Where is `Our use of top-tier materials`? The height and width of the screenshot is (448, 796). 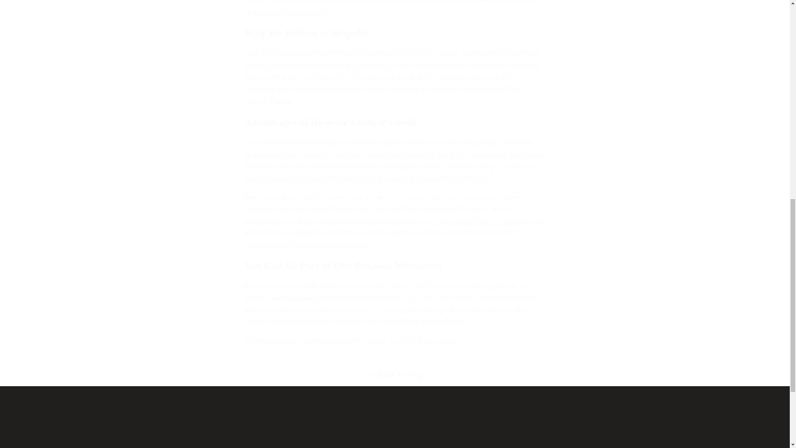 Our use of top-tier materials is located at coordinates (394, 426).